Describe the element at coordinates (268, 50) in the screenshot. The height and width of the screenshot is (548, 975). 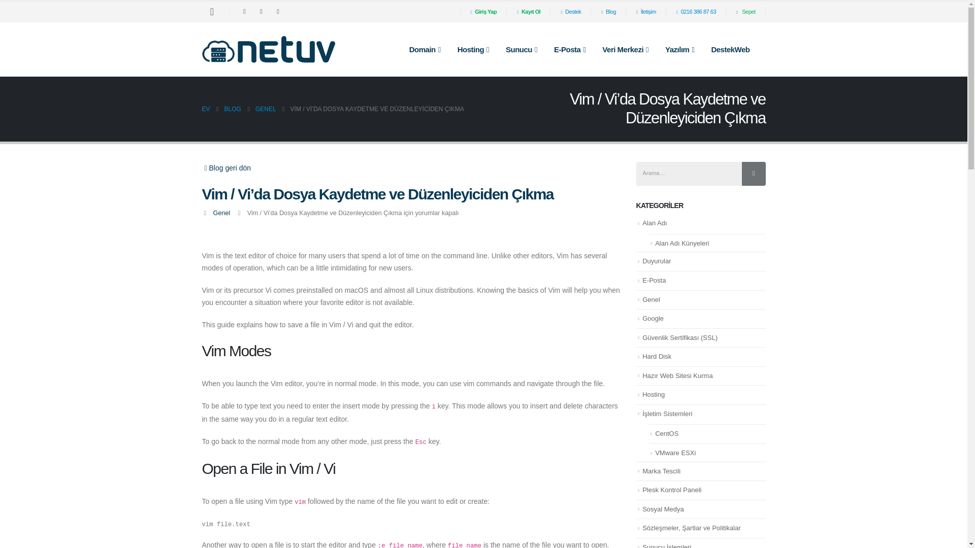
I see `Netuv.com - ` at that location.